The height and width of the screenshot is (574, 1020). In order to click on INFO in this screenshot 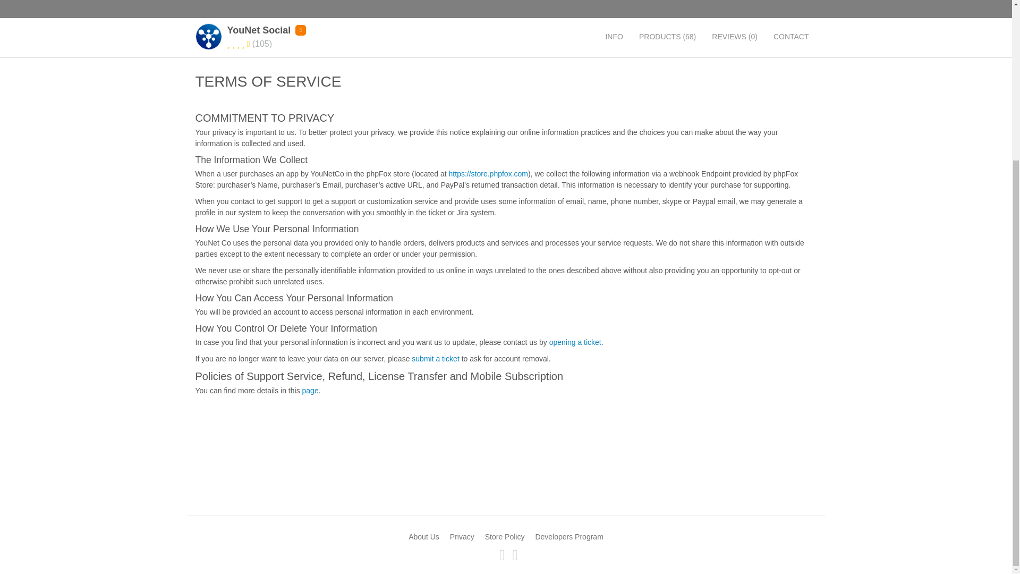, I will do `click(613, 36)`.